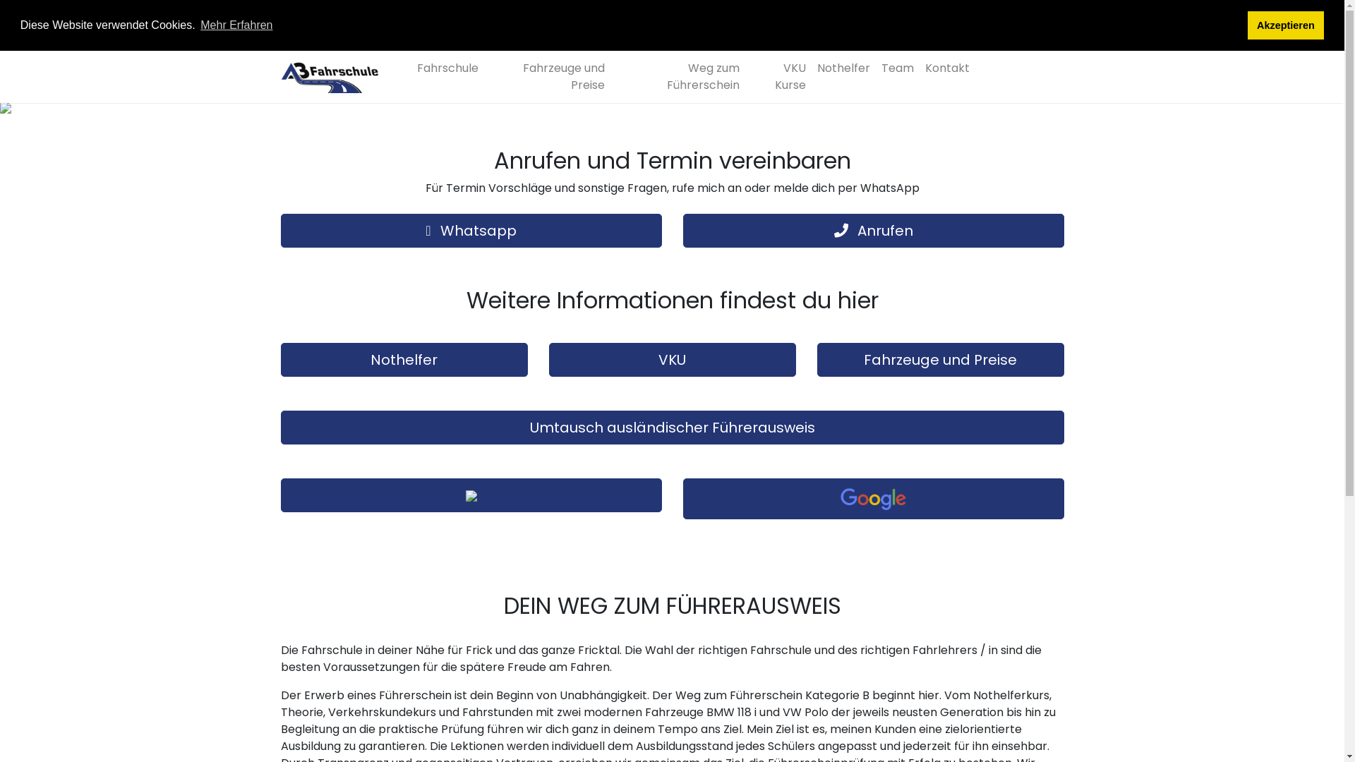  I want to click on VKU Kurse, so click(778, 77).